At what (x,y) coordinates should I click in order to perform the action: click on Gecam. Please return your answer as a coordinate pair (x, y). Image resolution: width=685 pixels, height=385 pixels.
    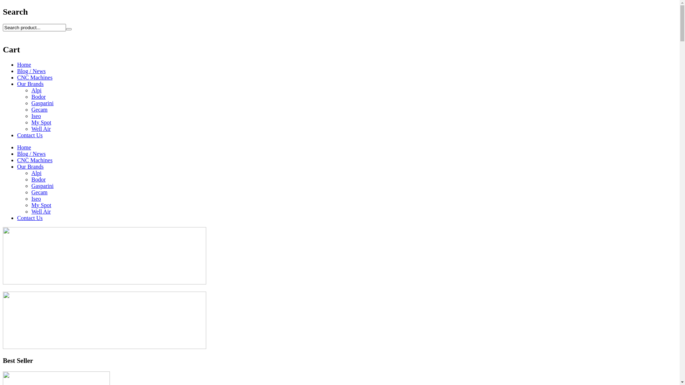
    Looking at the image, I should click on (39, 110).